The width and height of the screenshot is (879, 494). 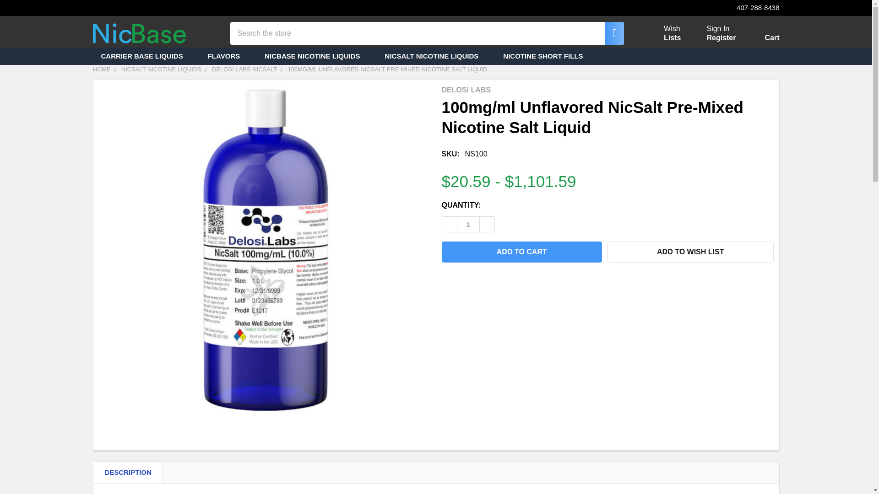 I want to click on CARRIER BASE LIQUIDS, so click(x=316, y=56).